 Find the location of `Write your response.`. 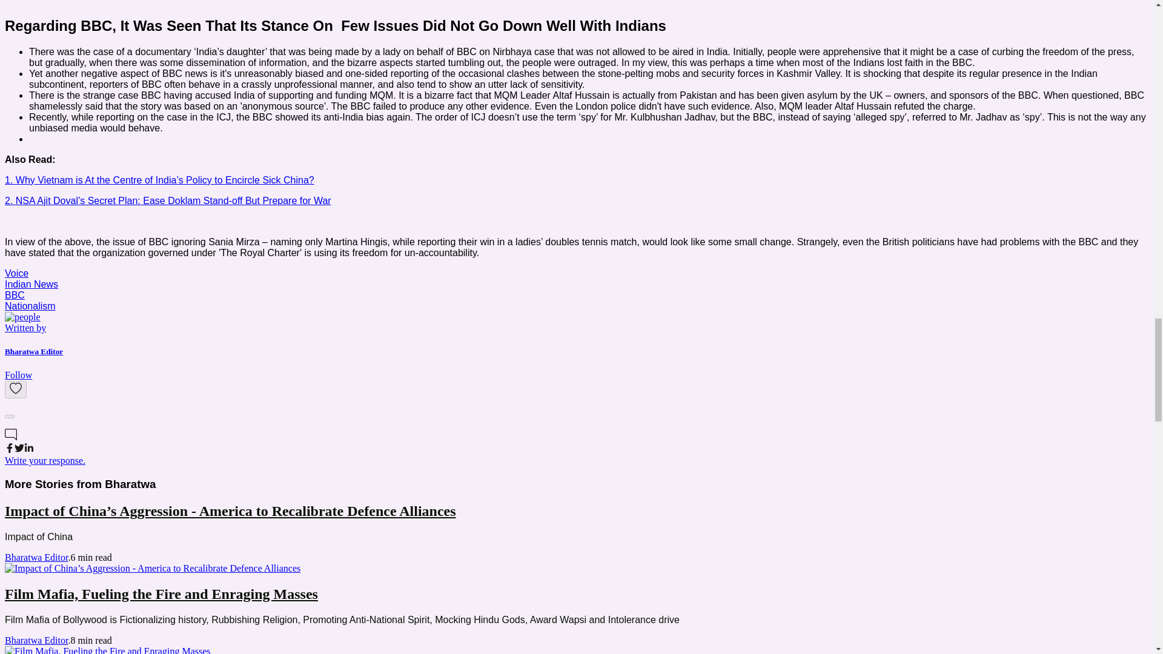

Write your response. is located at coordinates (45, 460).